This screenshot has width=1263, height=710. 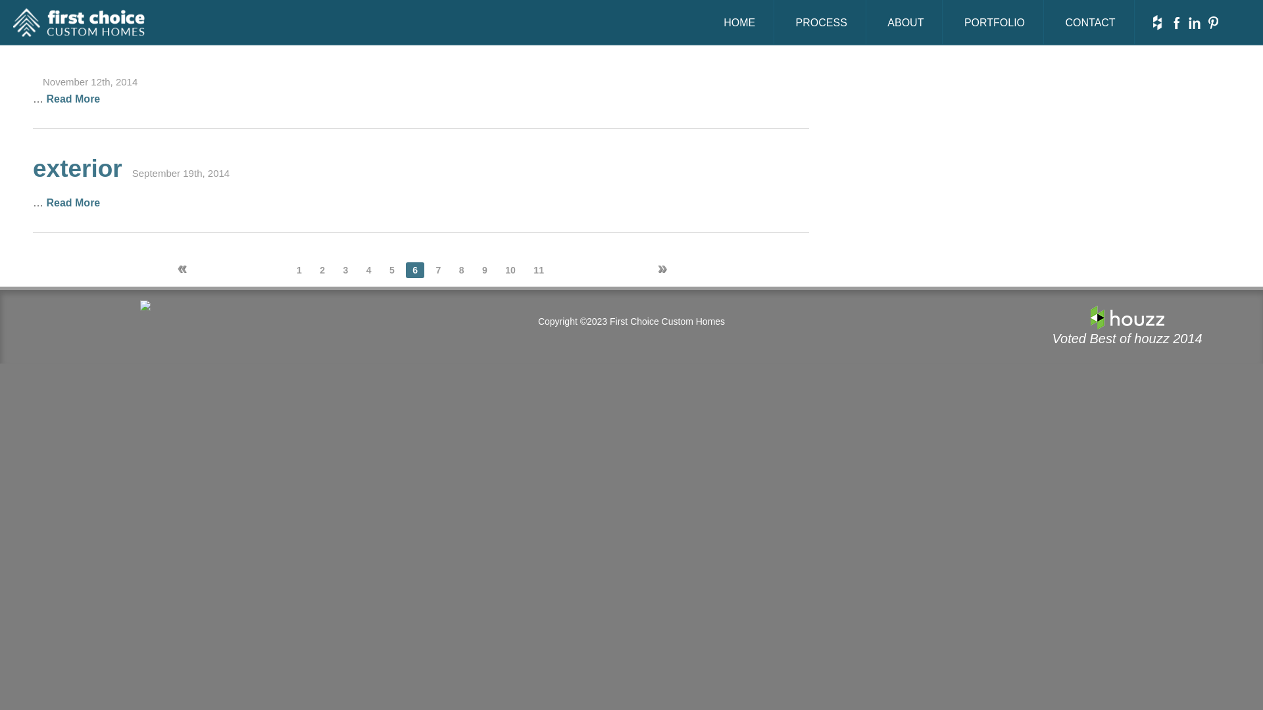 What do you see at coordinates (78, 168) in the screenshot?
I see `exterior` at bounding box center [78, 168].